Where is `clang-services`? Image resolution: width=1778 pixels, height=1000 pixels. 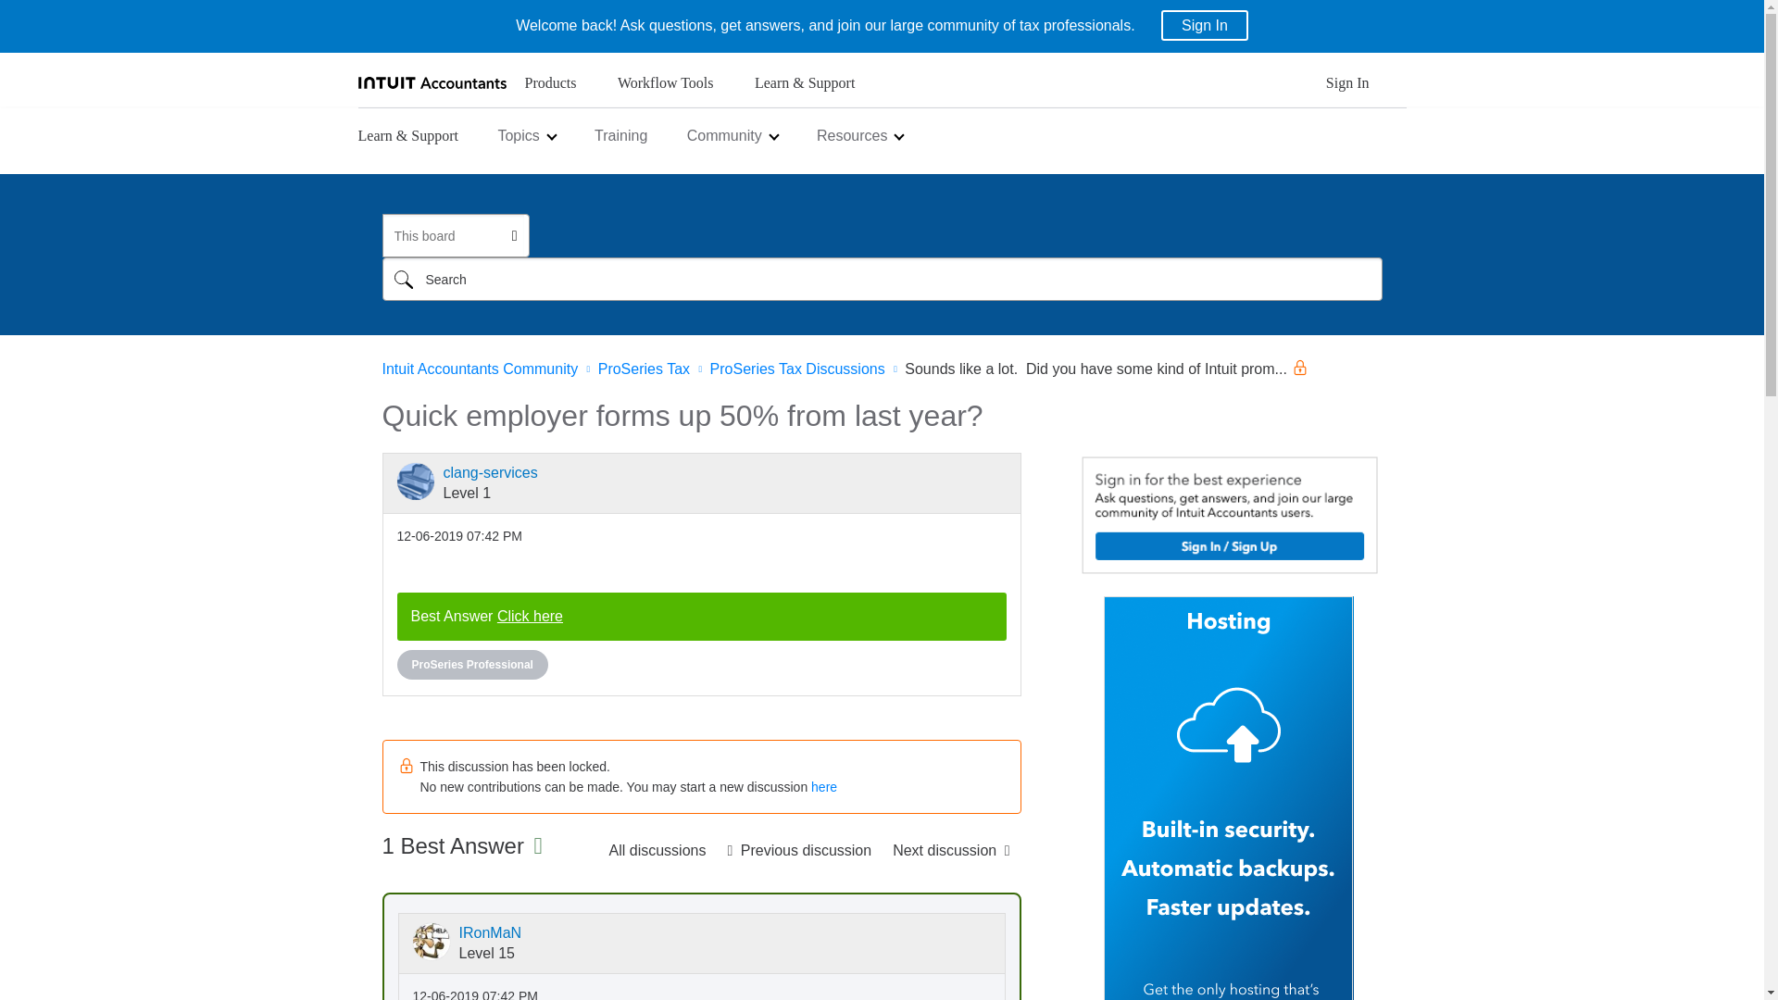
clang-services is located at coordinates (415, 481).